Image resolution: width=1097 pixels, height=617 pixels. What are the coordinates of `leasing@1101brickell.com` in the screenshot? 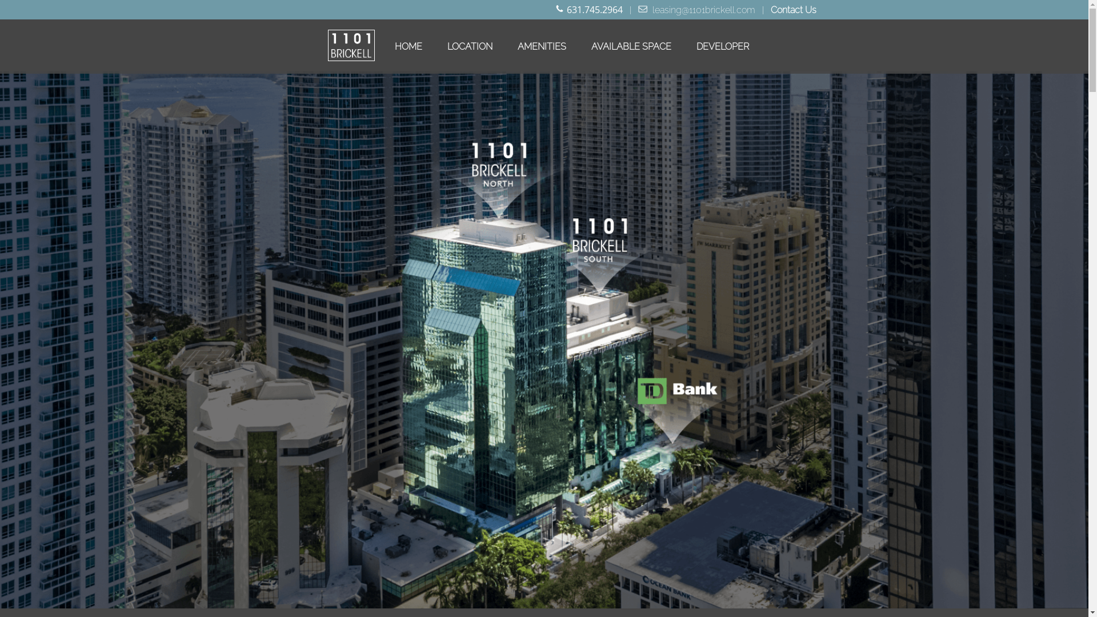 It's located at (704, 10).